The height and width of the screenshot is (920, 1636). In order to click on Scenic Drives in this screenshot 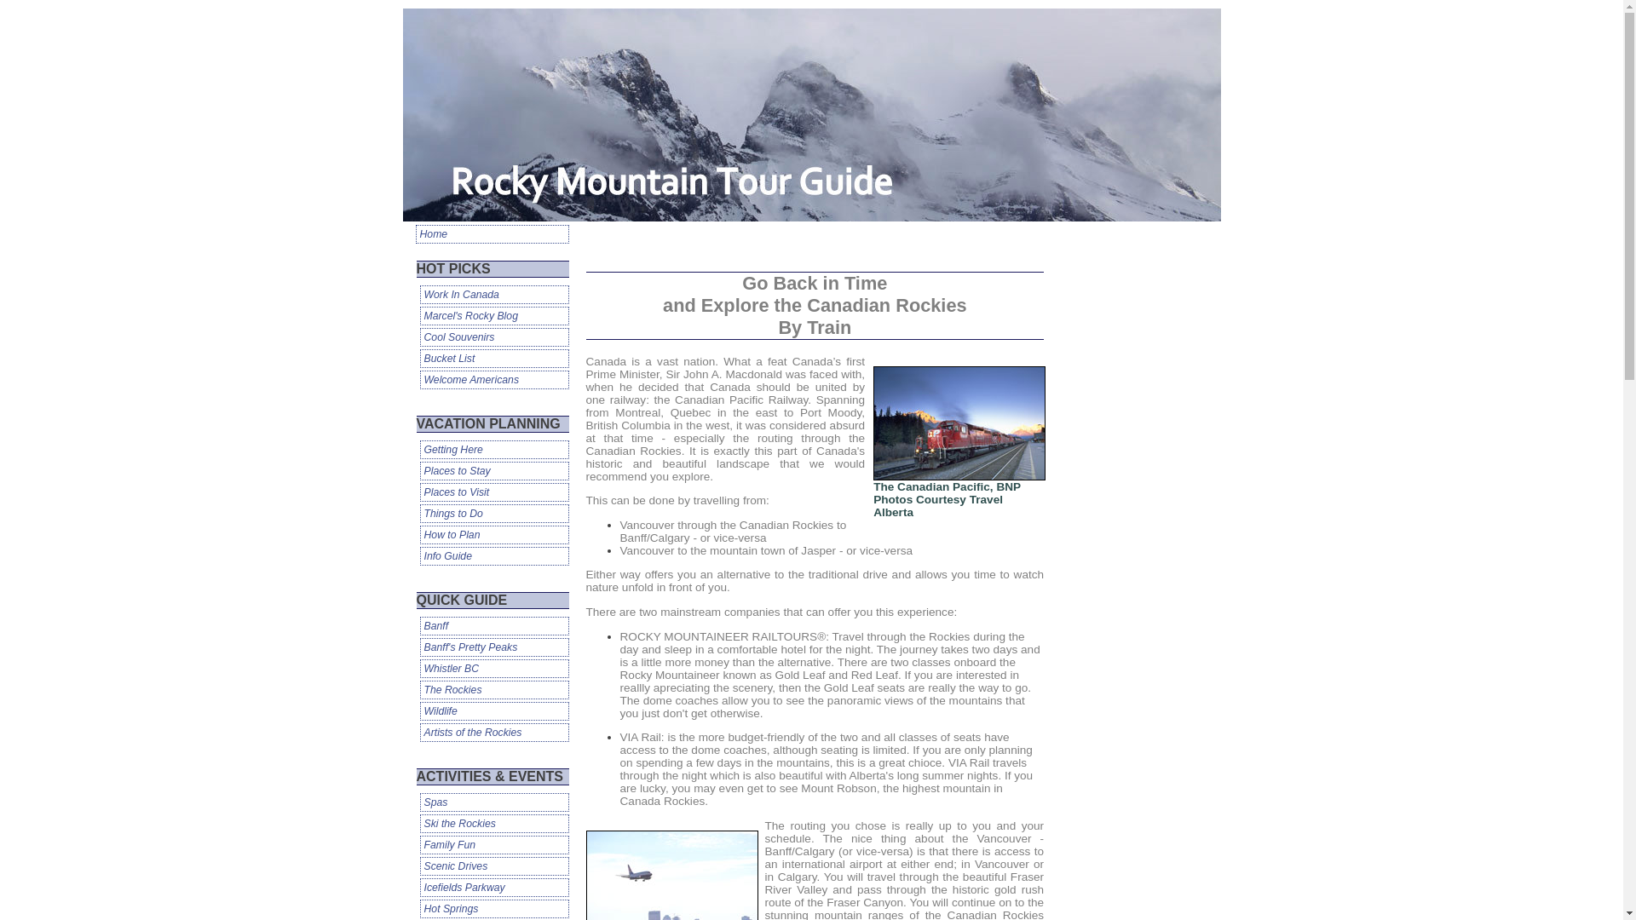, I will do `click(493, 865)`.